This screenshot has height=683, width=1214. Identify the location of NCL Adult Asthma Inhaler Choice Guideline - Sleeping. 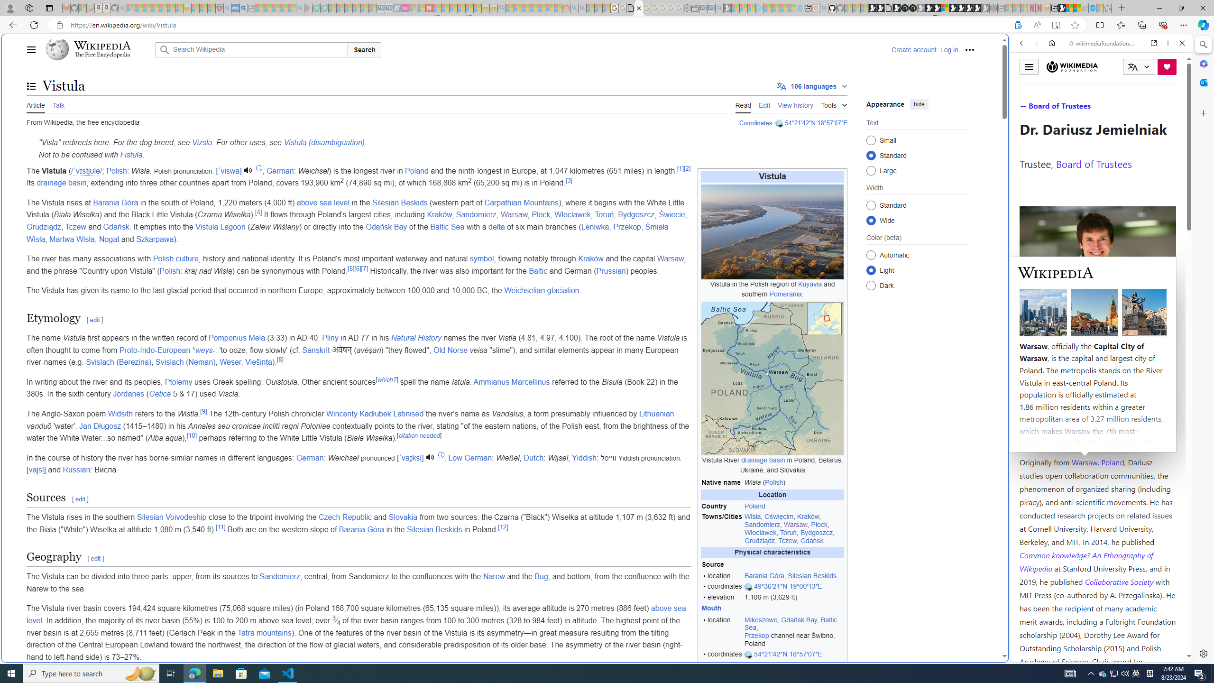
(236, 8).